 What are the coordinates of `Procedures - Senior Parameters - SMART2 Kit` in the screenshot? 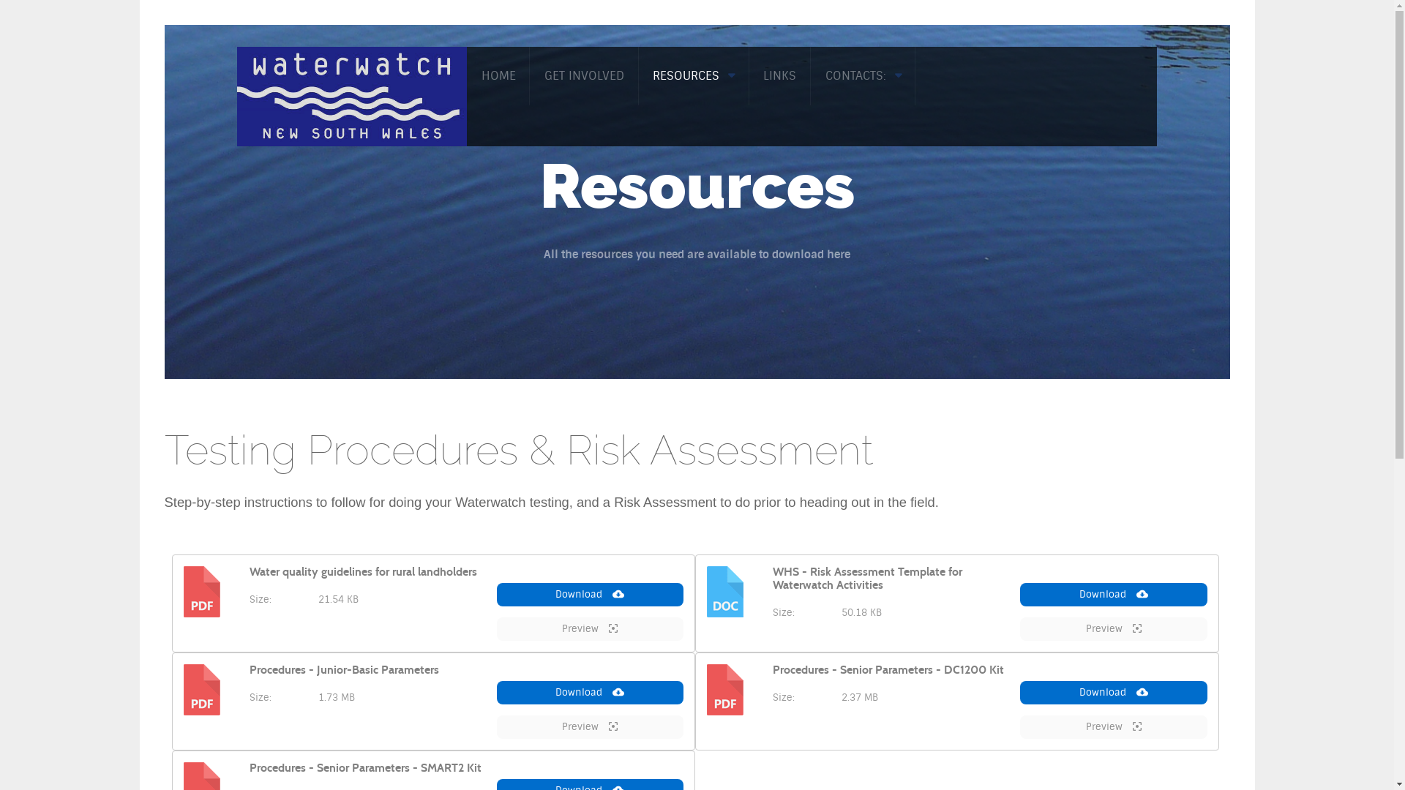 It's located at (364, 768).